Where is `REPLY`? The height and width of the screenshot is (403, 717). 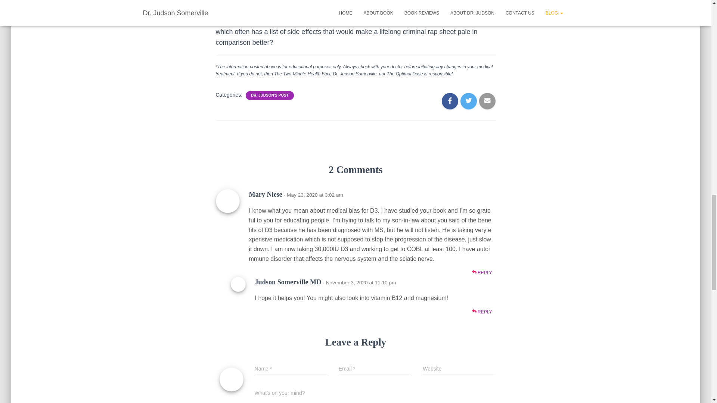
REPLY is located at coordinates (482, 312).